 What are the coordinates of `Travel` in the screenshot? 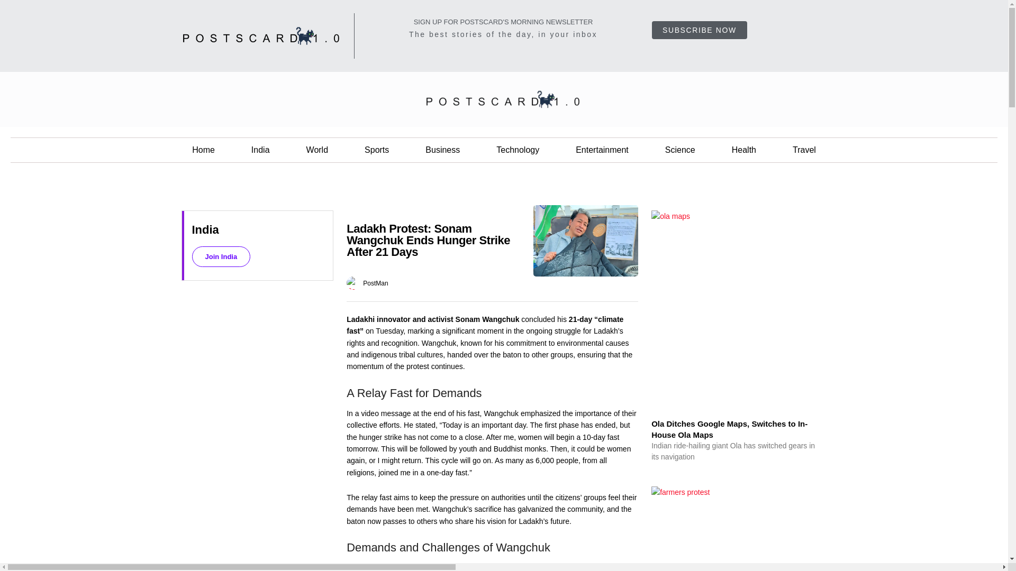 It's located at (804, 150).